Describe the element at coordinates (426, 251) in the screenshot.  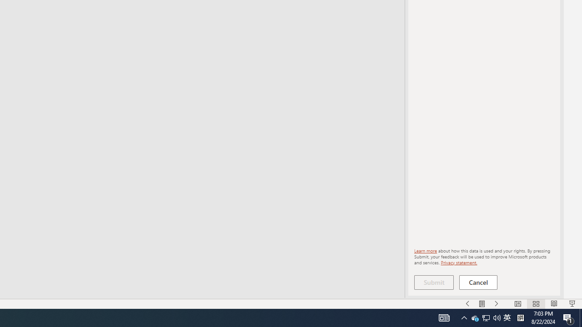
I see `Learn more` at that location.